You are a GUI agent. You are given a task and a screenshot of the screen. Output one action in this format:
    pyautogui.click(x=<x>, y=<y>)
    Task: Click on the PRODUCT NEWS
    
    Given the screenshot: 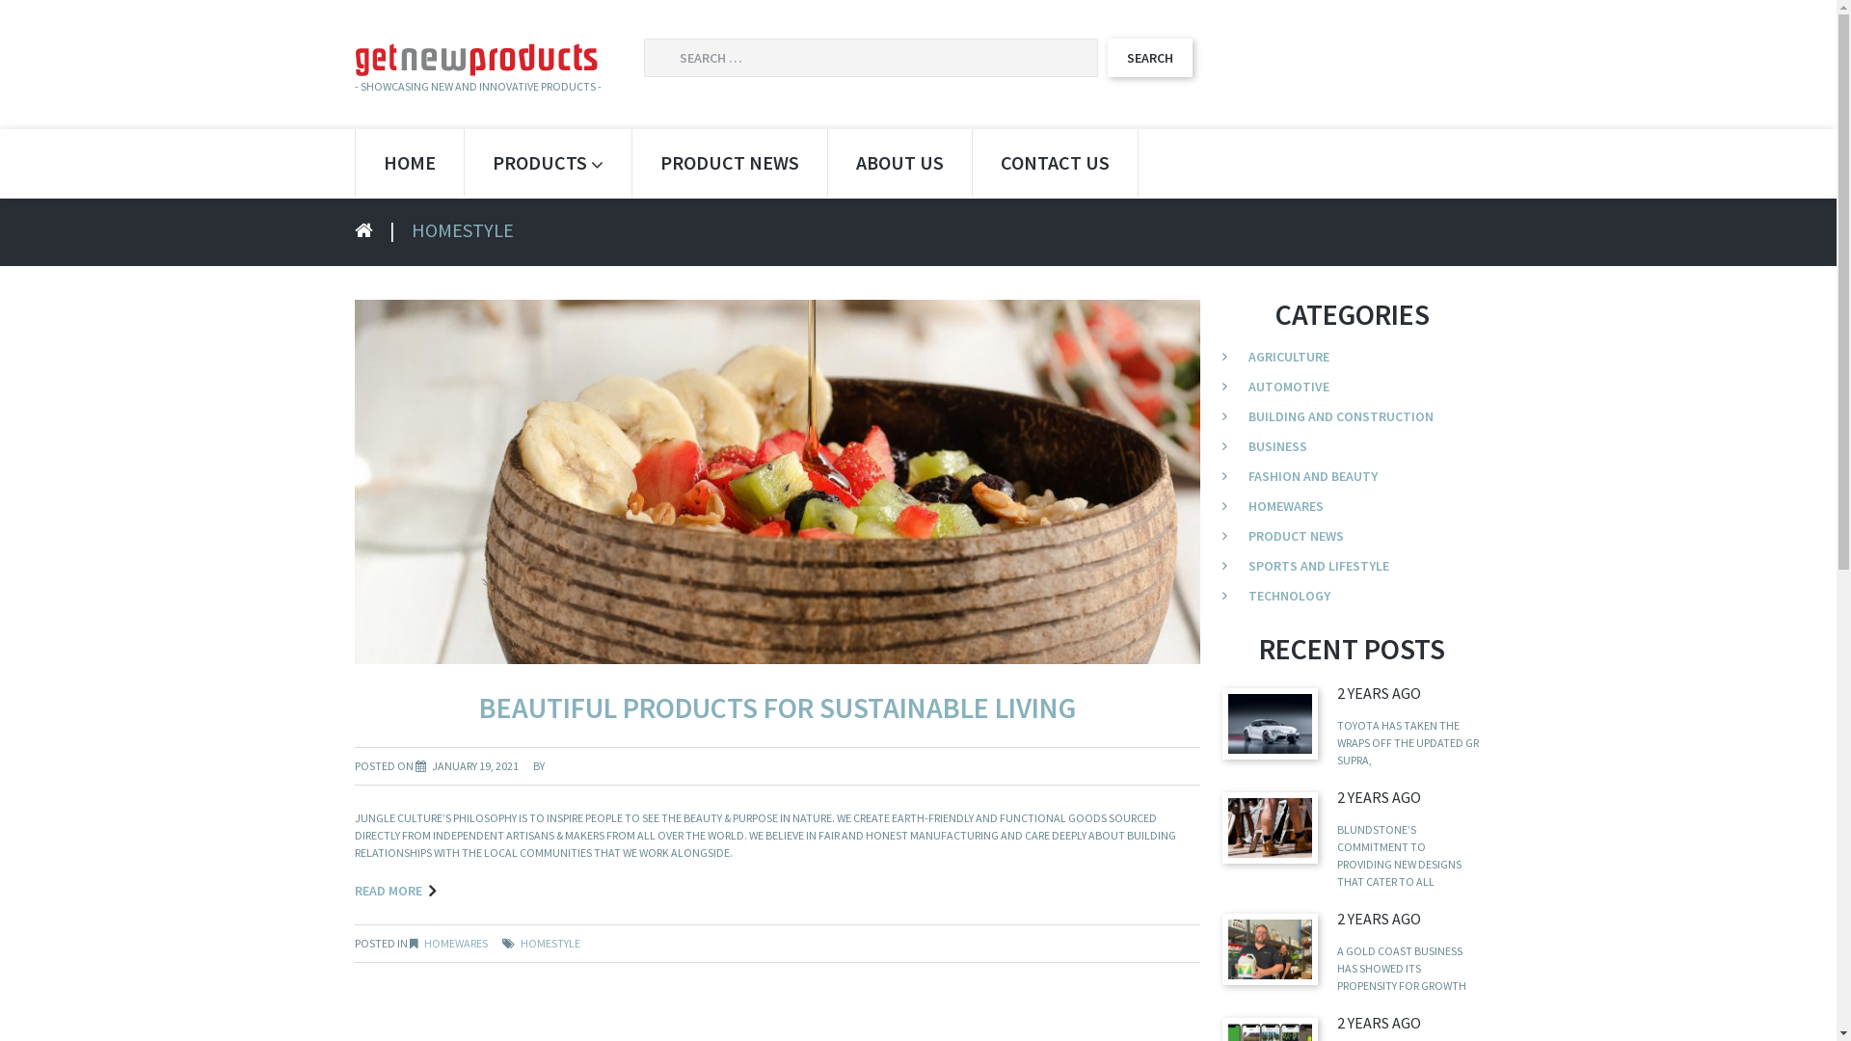 What is the action you would take?
    pyautogui.click(x=730, y=163)
    